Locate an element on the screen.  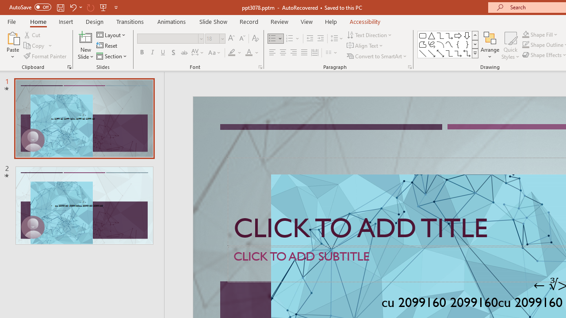
Line Arrow: Double is located at coordinates (440, 53).